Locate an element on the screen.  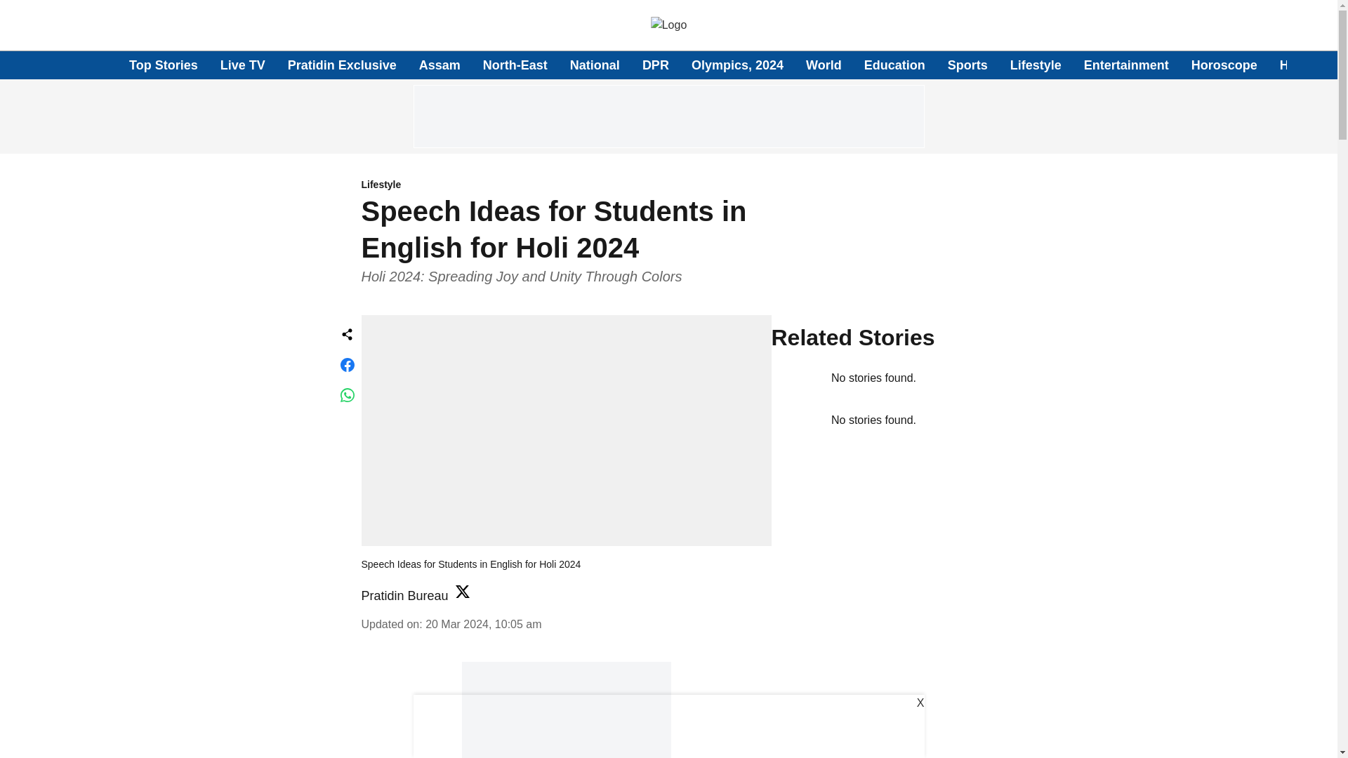
World is located at coordinates (824, 65).